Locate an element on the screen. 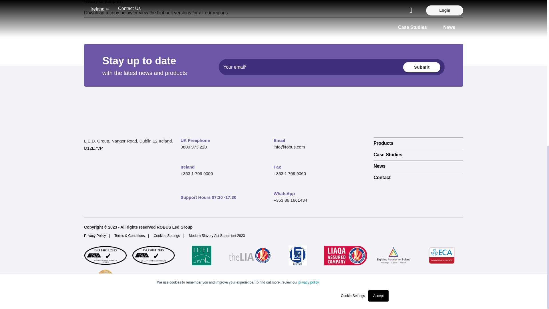 This screenshot has height=309, width=549. privacy policy is located at coordinates (308, 7).